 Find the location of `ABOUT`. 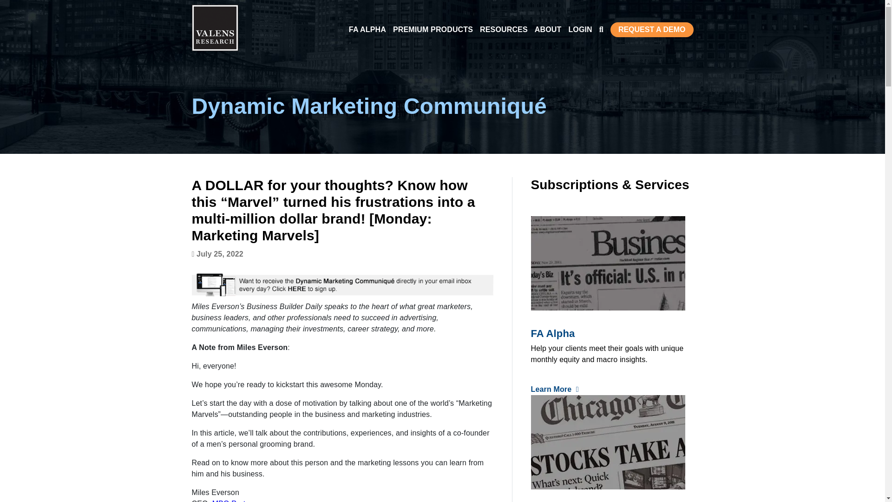

ABOUT is located at coordinates (548, 29).